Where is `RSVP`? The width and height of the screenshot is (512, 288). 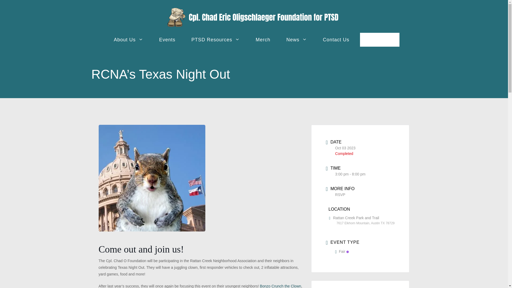
RSVP is located at coordinates (340, 195).